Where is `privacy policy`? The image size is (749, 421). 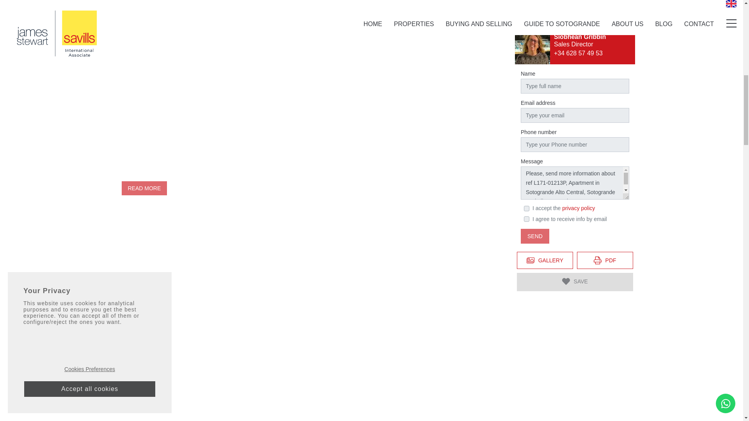 privacy policy is located at coordinates (578, 124).